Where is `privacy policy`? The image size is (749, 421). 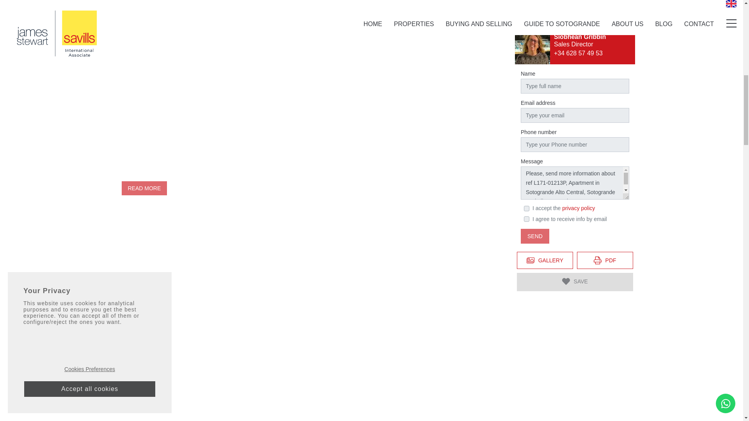 privacy policy is located at coordinates (578, 124).